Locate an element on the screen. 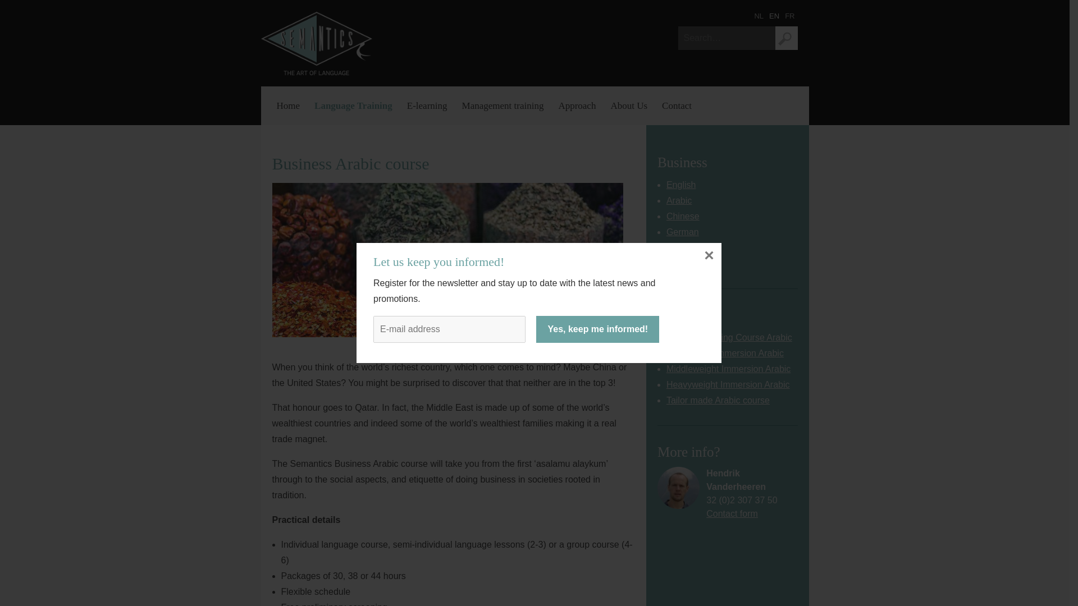 This screenshot has width=1078, height=606. Yes, keep me informed! is located at coordinates (597, 329).